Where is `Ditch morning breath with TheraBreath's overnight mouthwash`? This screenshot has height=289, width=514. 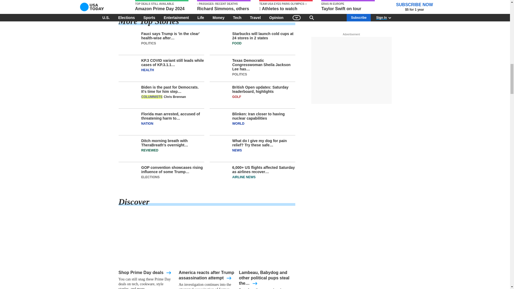
Ditch morning breath with TheraBreath's overnight mouthwash is located at coordinates (161, 150).